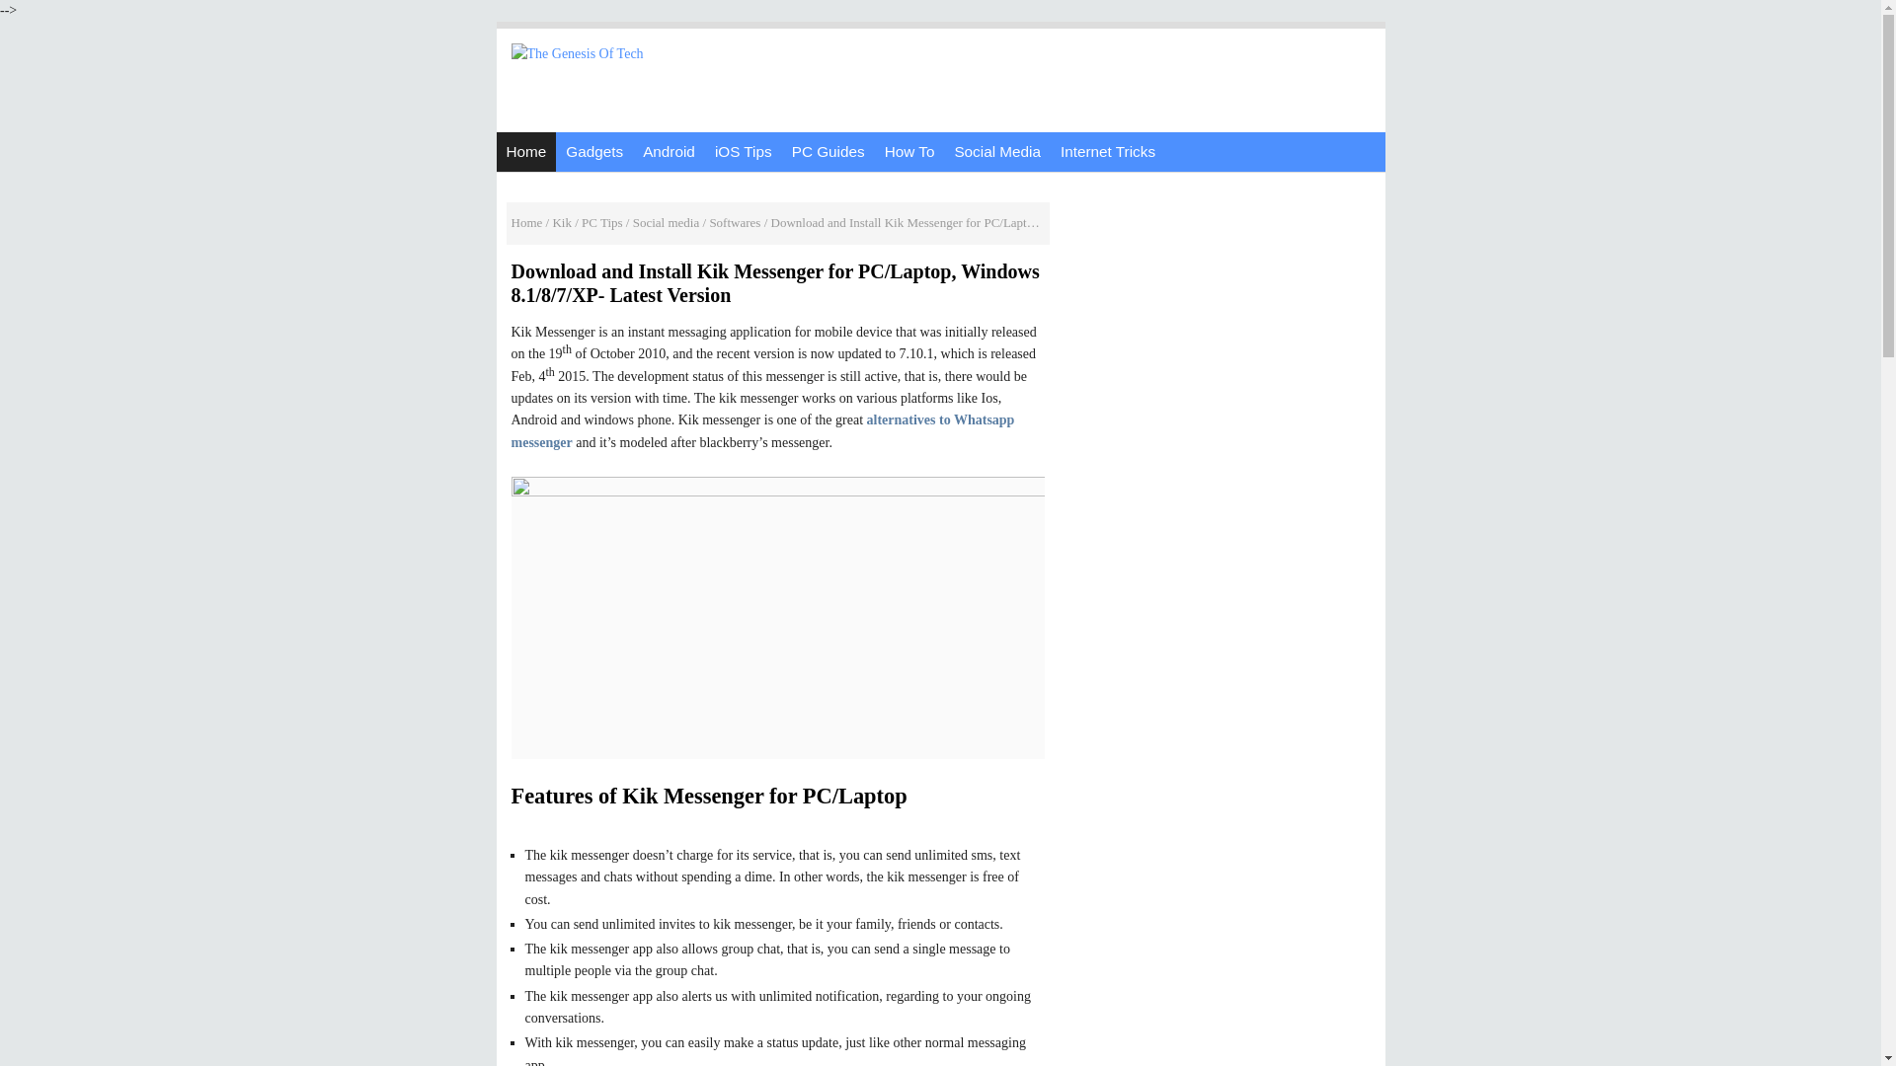 The width and height of the screenshot is (1896, 1066). What do you see at coordinates (735, 223) in the screenshot?
I see `Softwares` at bounding box center [735, 223].